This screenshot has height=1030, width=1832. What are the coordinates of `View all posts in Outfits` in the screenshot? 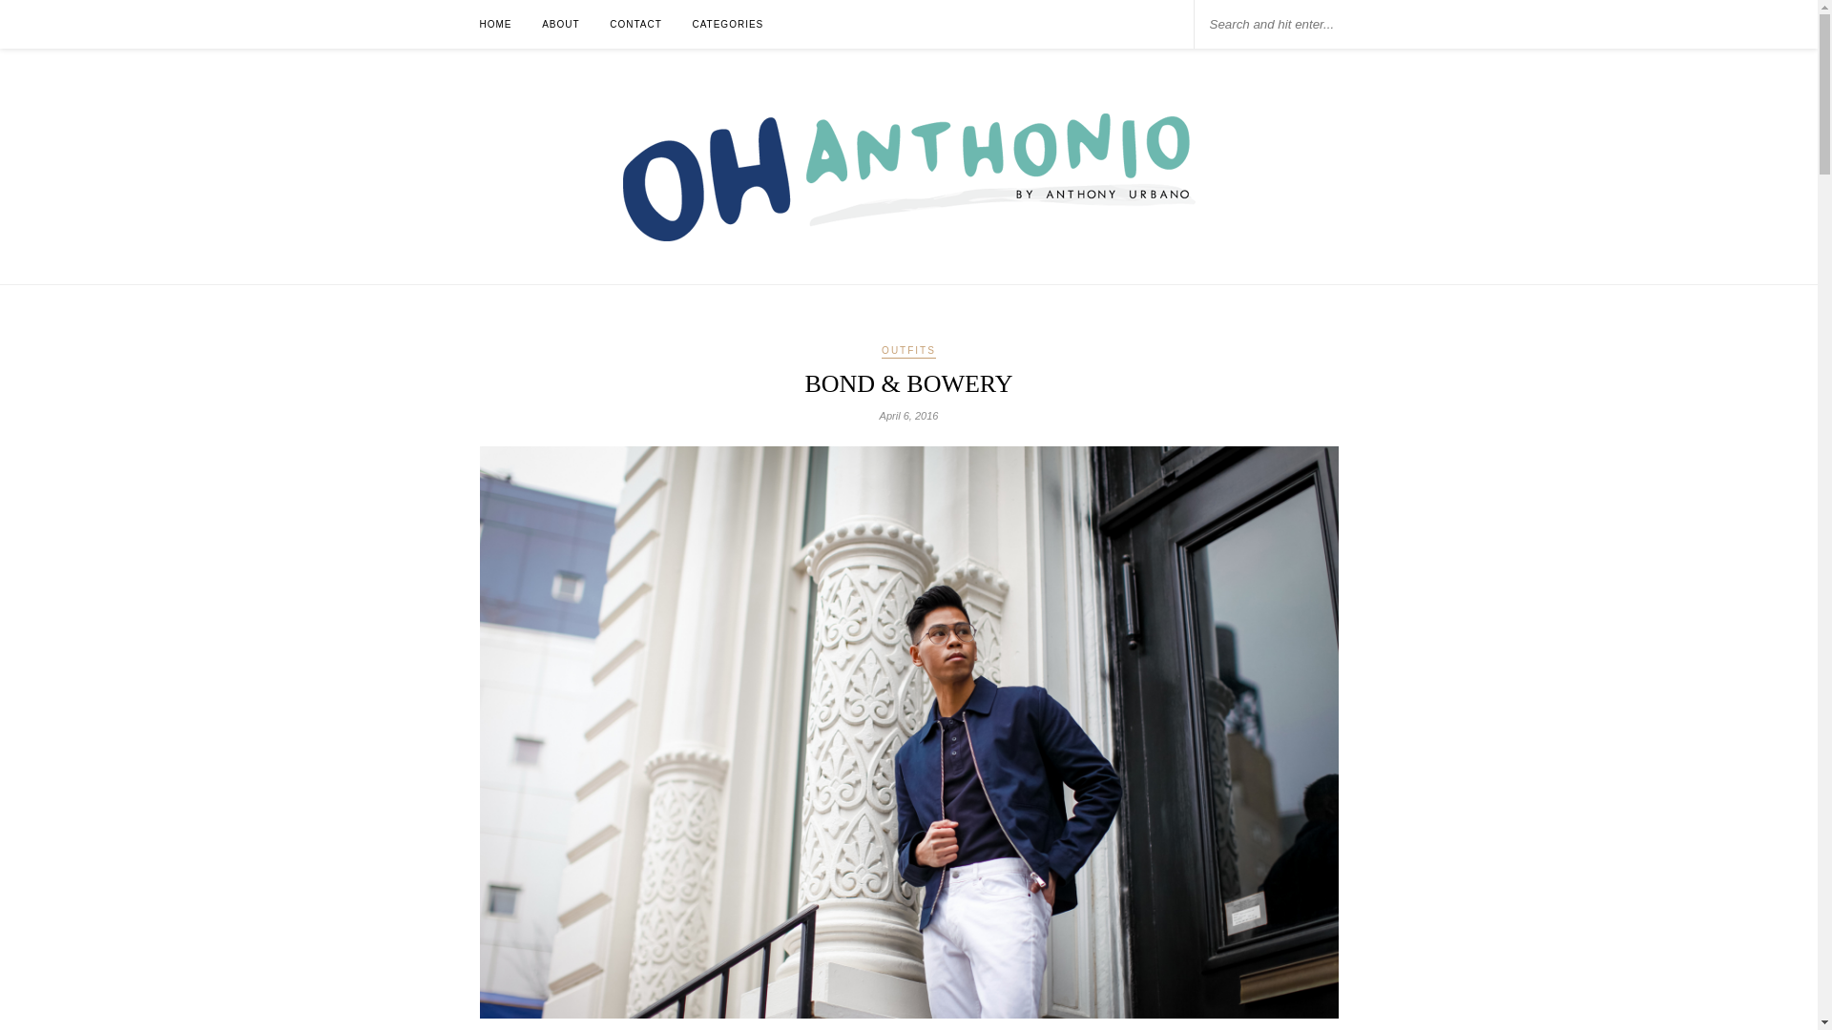 It's located at (908, 351).